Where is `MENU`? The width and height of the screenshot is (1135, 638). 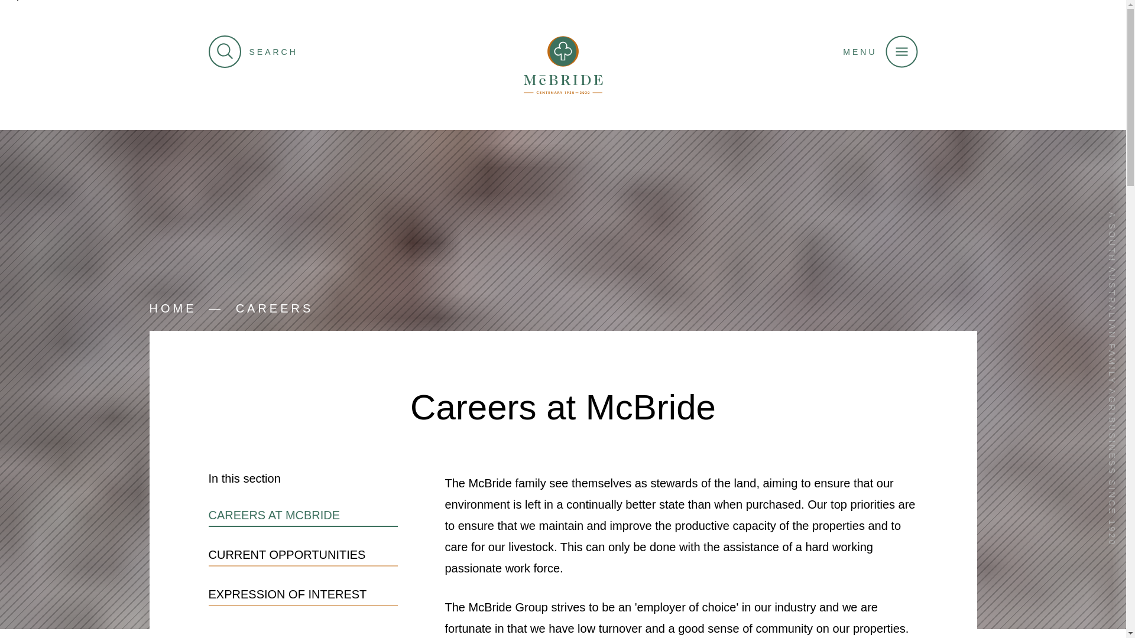 MENU is located at coordinates (880, 52).